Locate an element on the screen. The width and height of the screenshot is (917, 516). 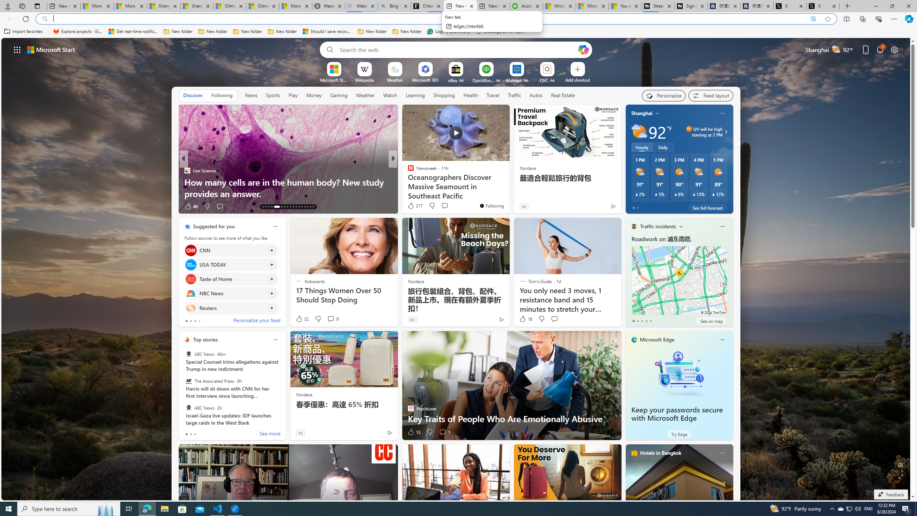
AutomationID: tab-38 is located at coordinates (310, 207).